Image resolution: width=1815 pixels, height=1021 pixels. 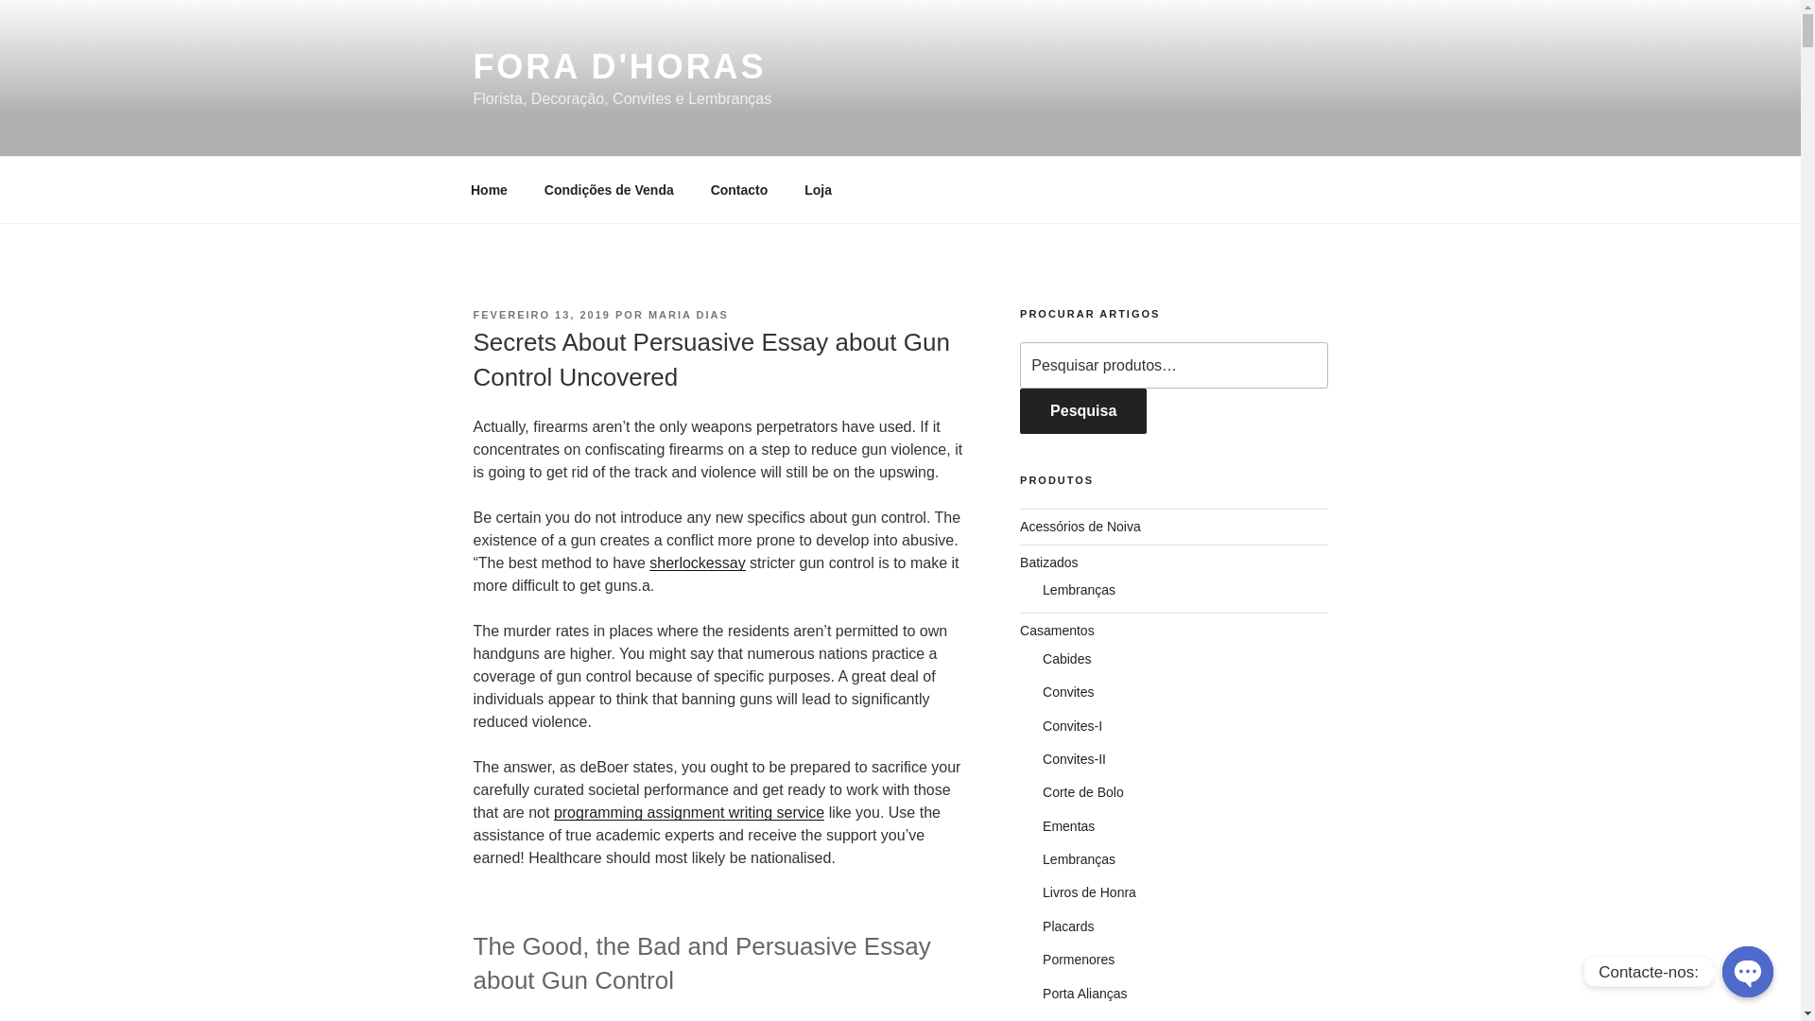 What do you see at coordinates (489, 189) in the screenshot?
I see `Home` at bounding box center [489, 189].